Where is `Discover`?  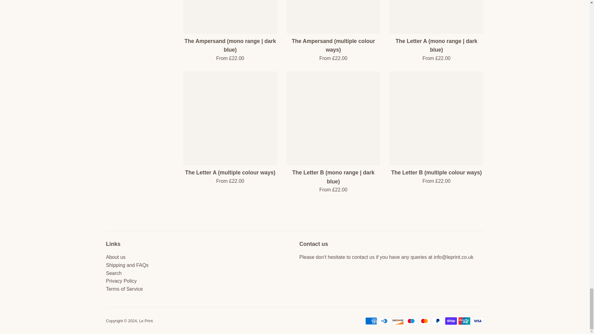
Discover is located at coordinates (397, 321).